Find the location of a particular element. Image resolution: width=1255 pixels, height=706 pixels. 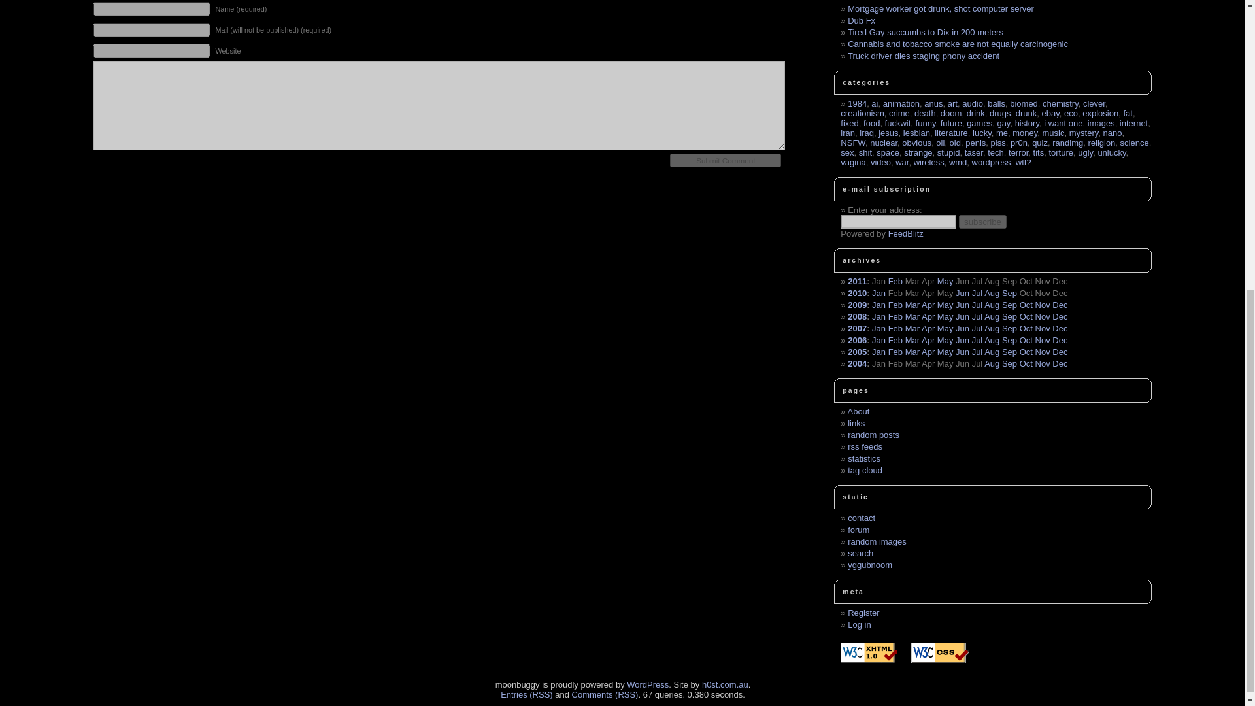

Submit Comment is located at coordinates (726, 160).